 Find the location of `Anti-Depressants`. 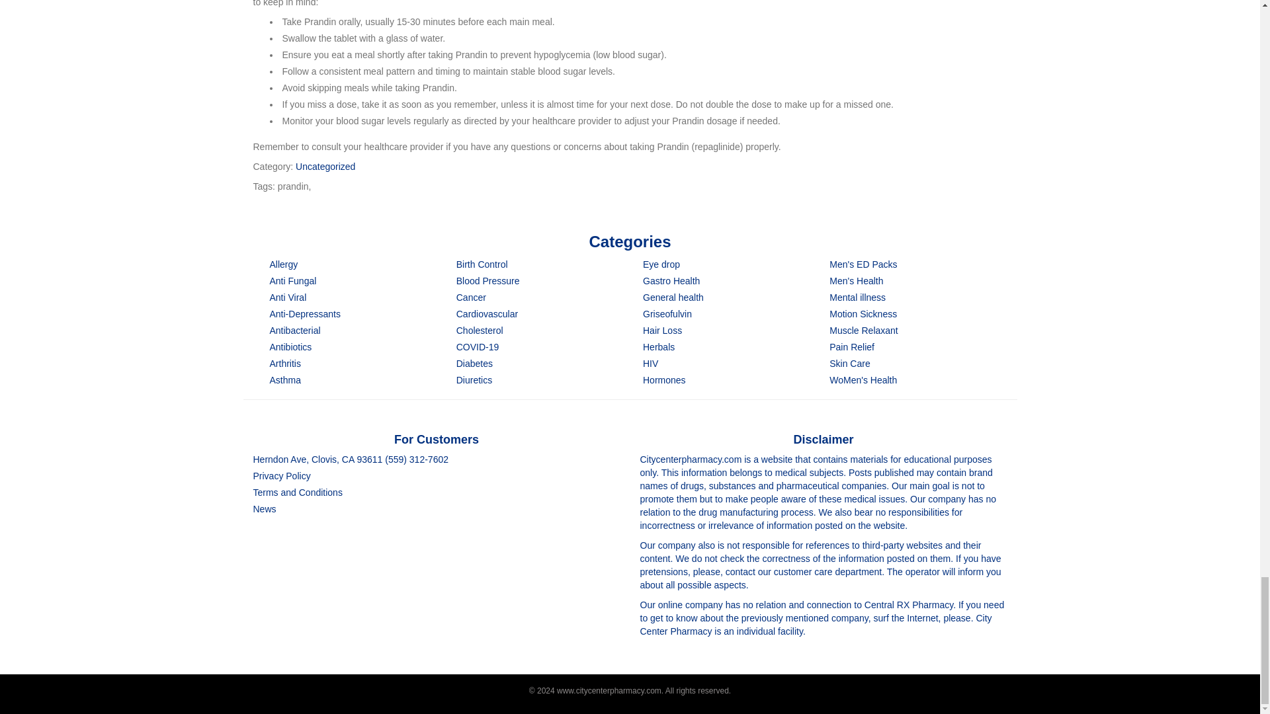

Anti-Depressants is located at coordinates (304, 313).